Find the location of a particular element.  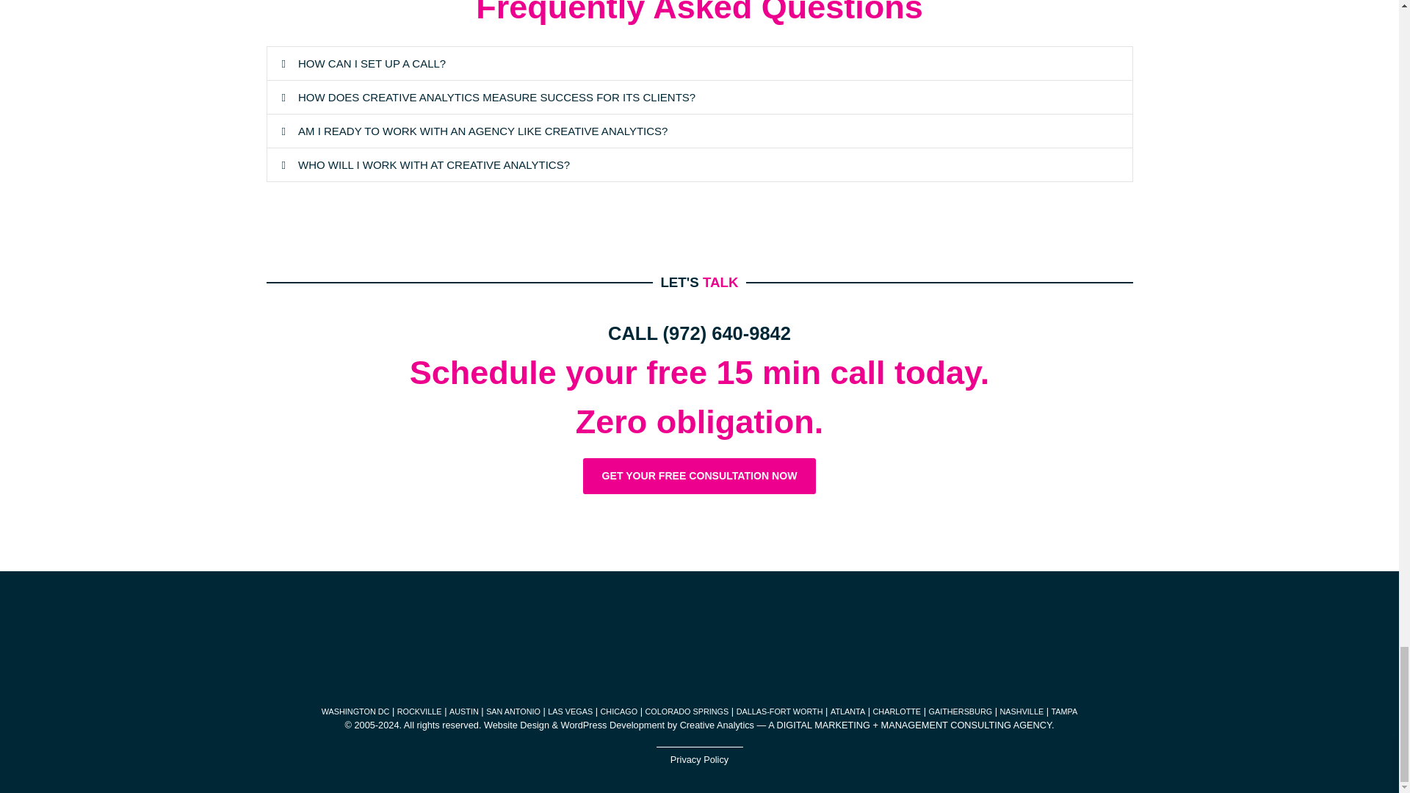

LAS VEGAS is located at coordinates (570, 711).